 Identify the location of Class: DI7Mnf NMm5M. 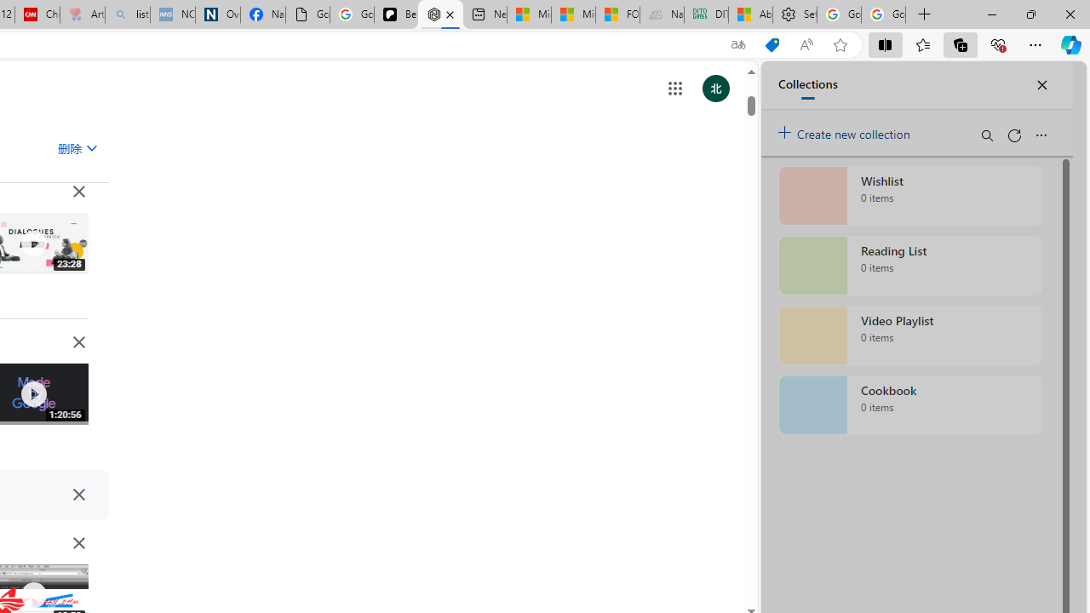
(78, 494).